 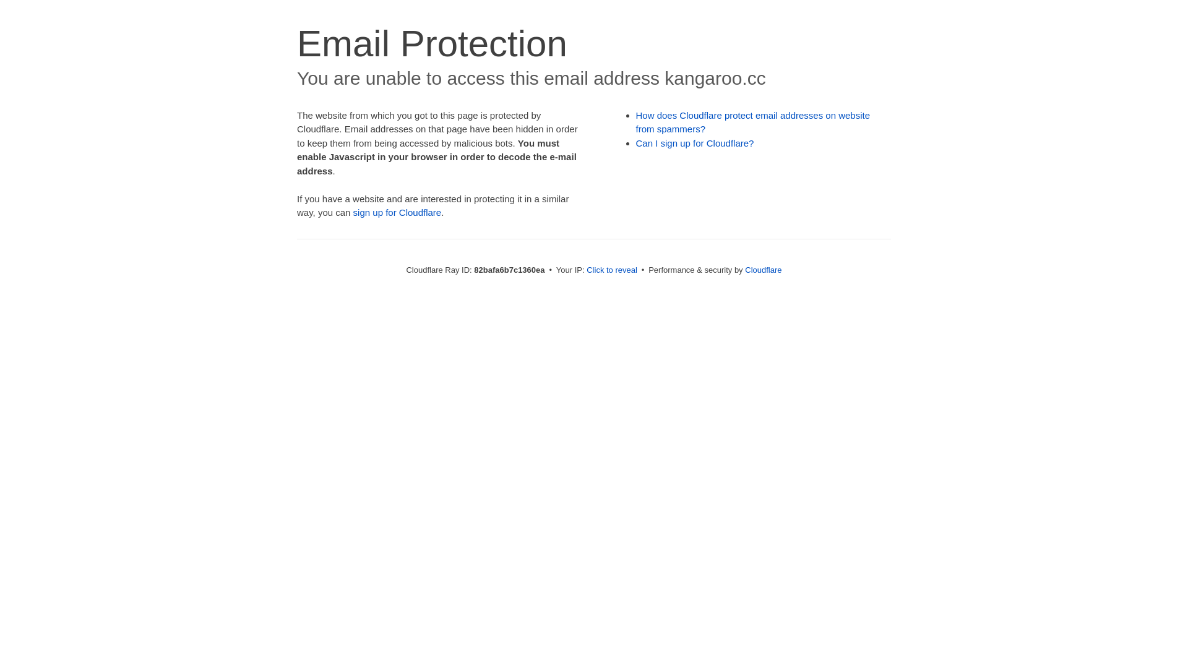 What do you see at coordinates (764, 270) in the screenshot?
I see `Cloudflare` at bounding box center [764, 270].